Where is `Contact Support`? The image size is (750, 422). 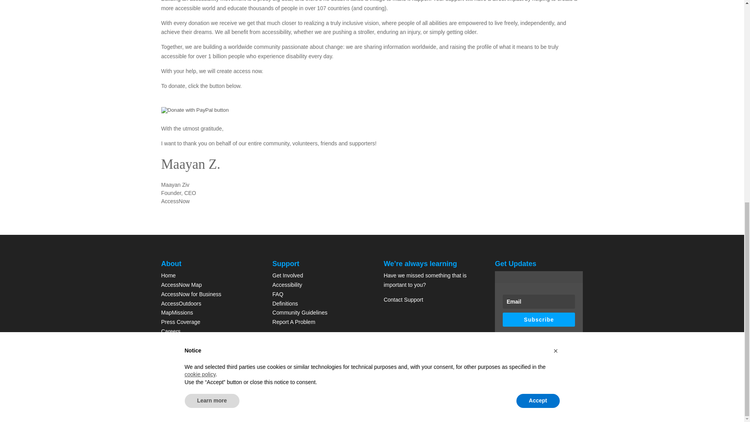 Contact Support is located at coordinates (403, 300).